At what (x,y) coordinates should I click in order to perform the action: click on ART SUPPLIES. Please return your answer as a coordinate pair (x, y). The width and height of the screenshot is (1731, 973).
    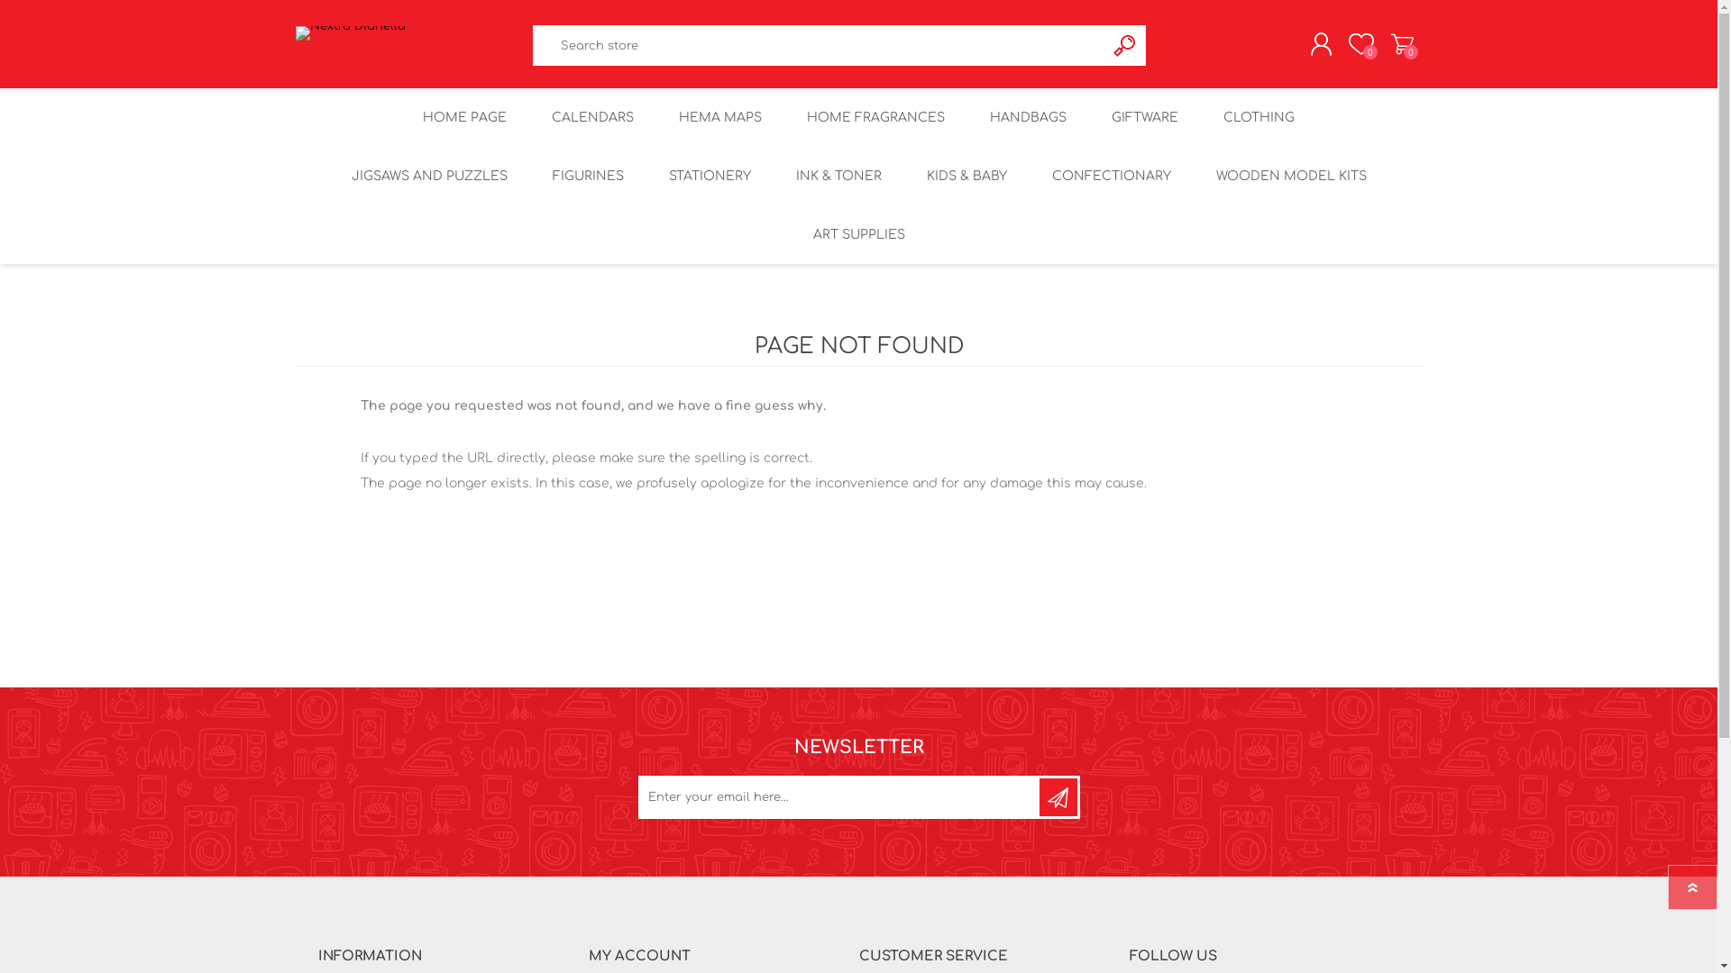
    Looking at the image, I should click on (858, 234).